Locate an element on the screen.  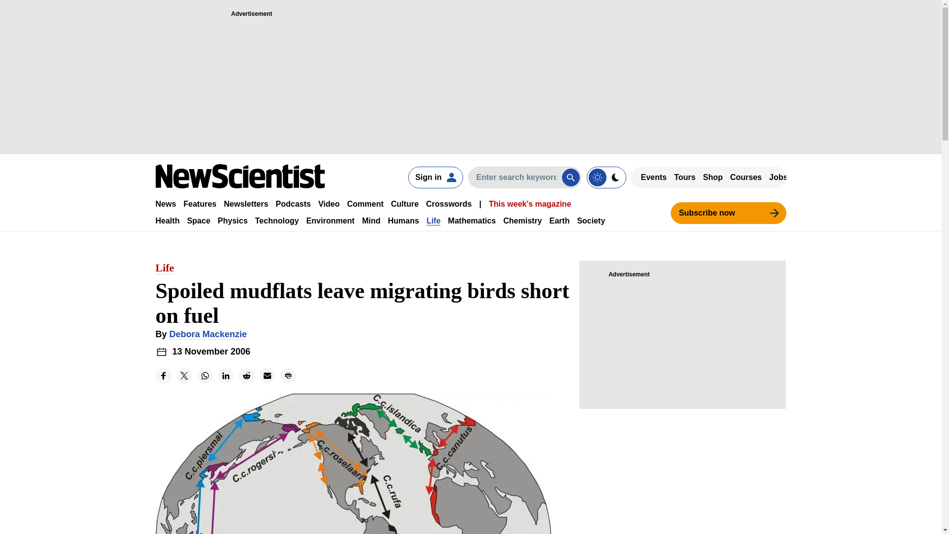
Shop is located at coordinates (713, 177).